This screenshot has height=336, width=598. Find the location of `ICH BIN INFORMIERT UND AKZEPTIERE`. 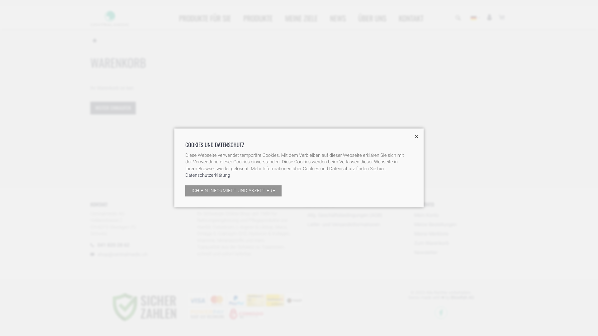

ICH BIN INFORMIERT UND AKZEPTIERE is located at coordinates (234, 191).